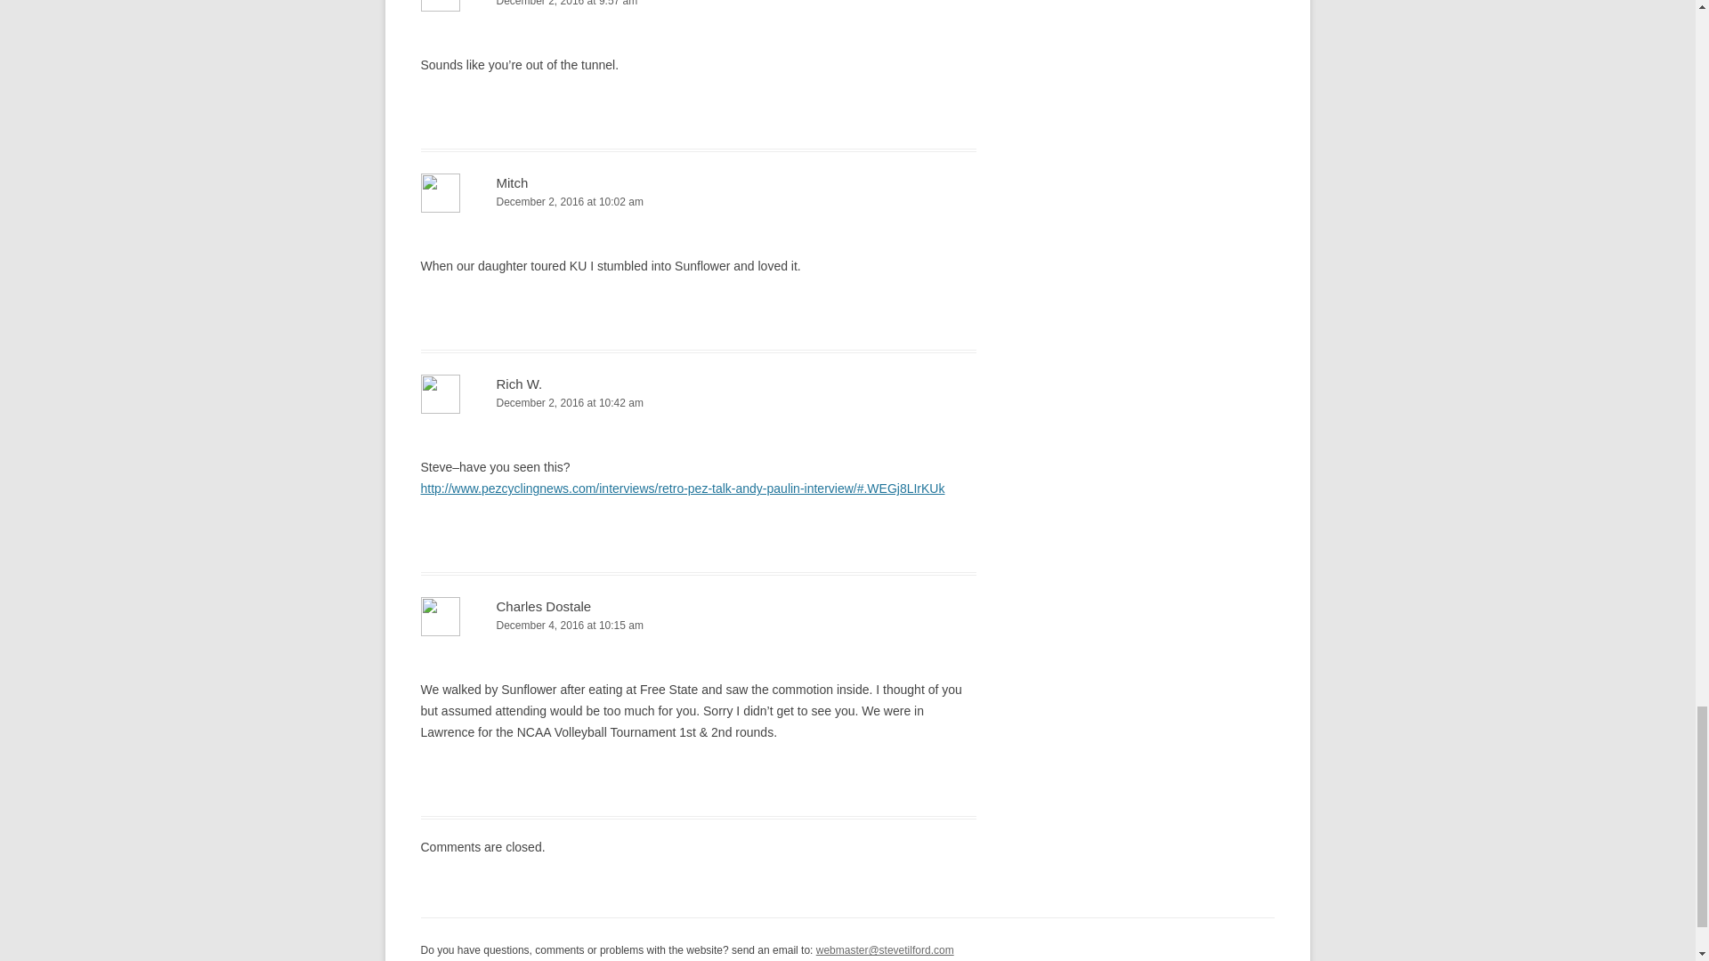 The width and height of the screenshot is (1709, 961). I want to click on December 2, 2016 at 9:57 am, so click(698, 5).